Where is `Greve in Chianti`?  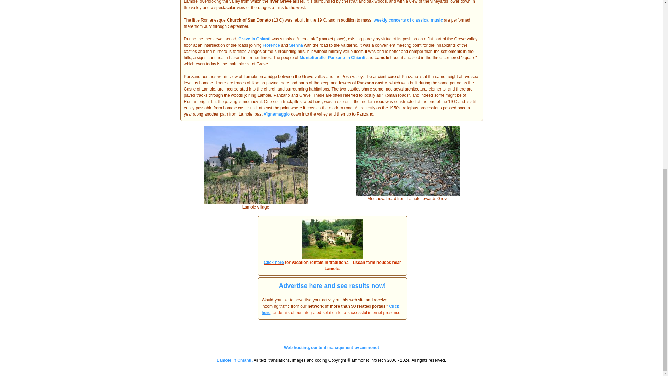 Greve in Chianti is located at coordinates (254, 39).